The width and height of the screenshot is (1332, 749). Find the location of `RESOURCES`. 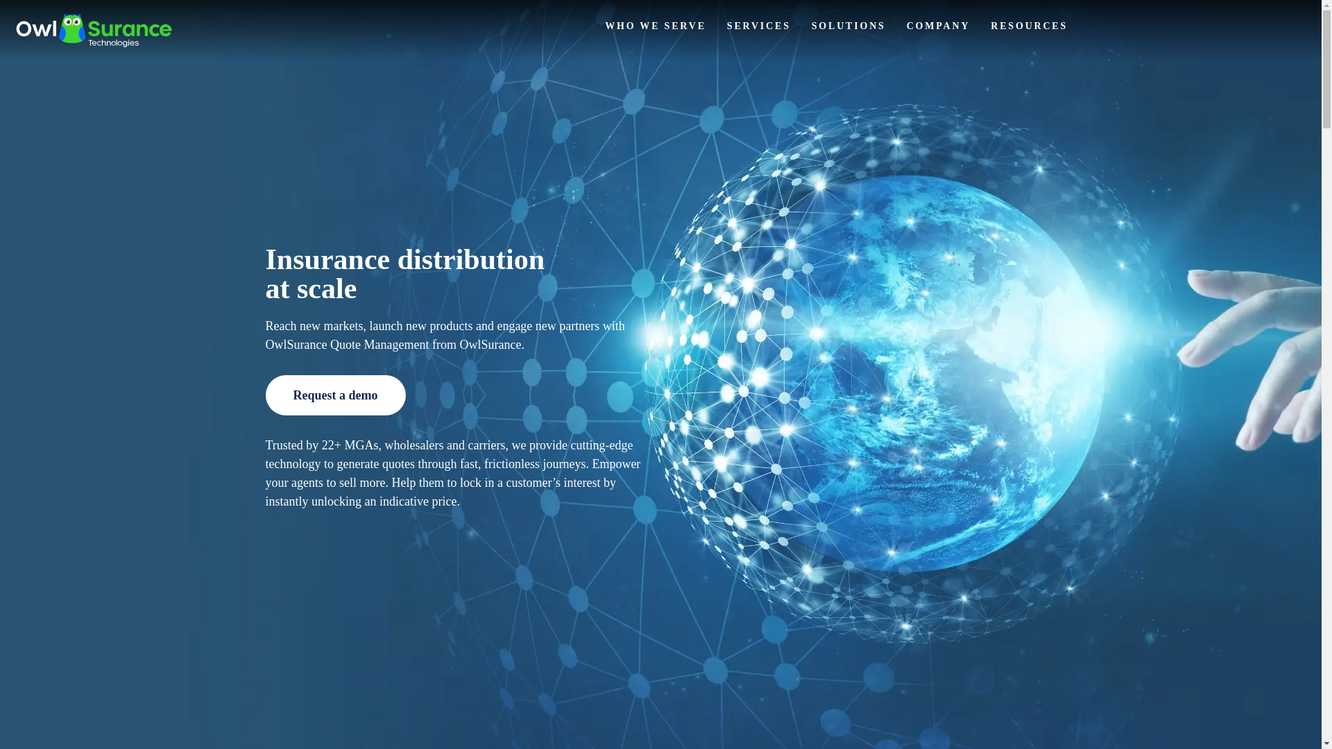

RESOURCES is located at coordinates (1030, 26).